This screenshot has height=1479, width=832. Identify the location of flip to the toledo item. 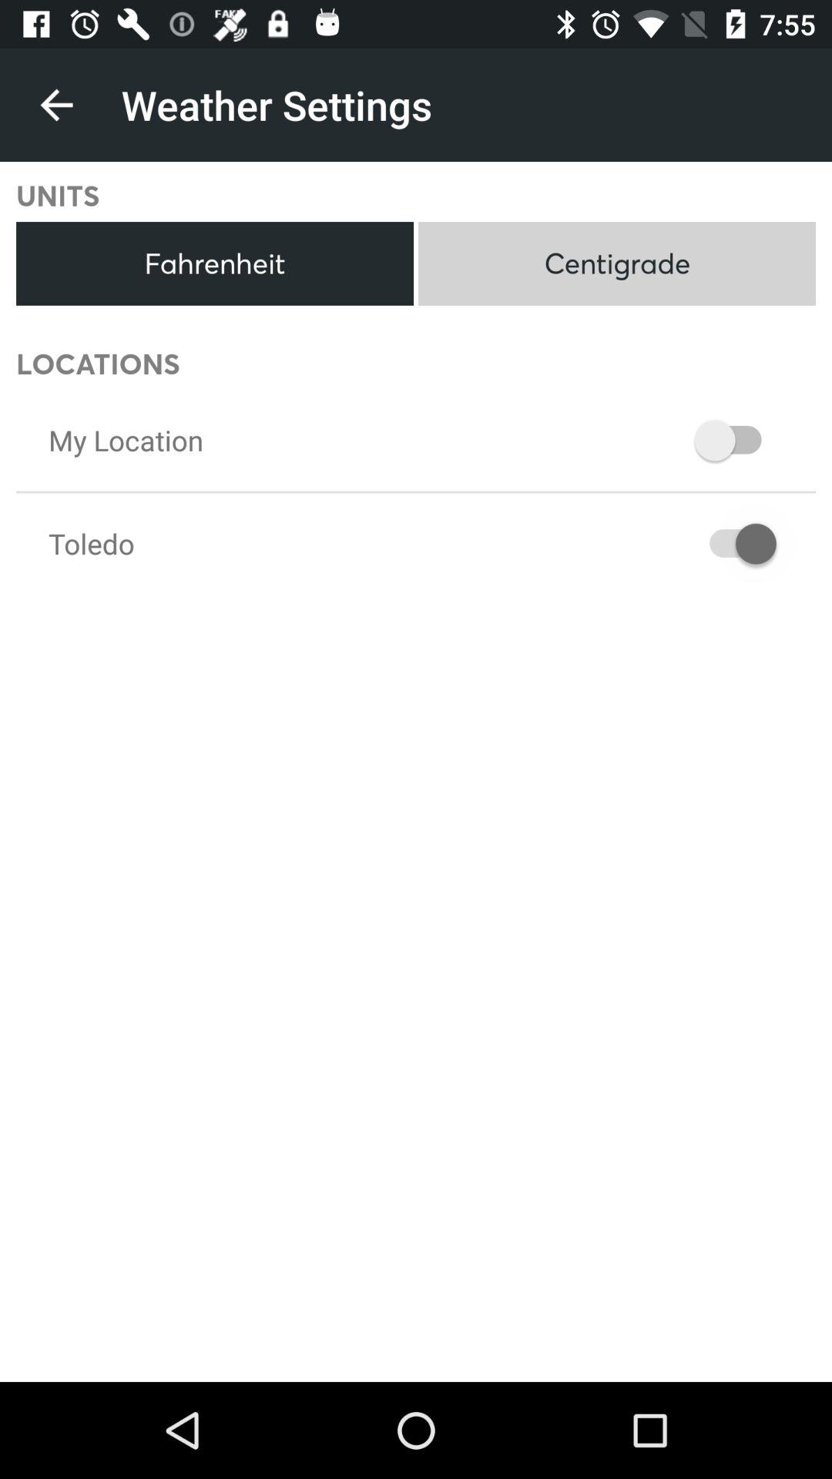
(91, 544).